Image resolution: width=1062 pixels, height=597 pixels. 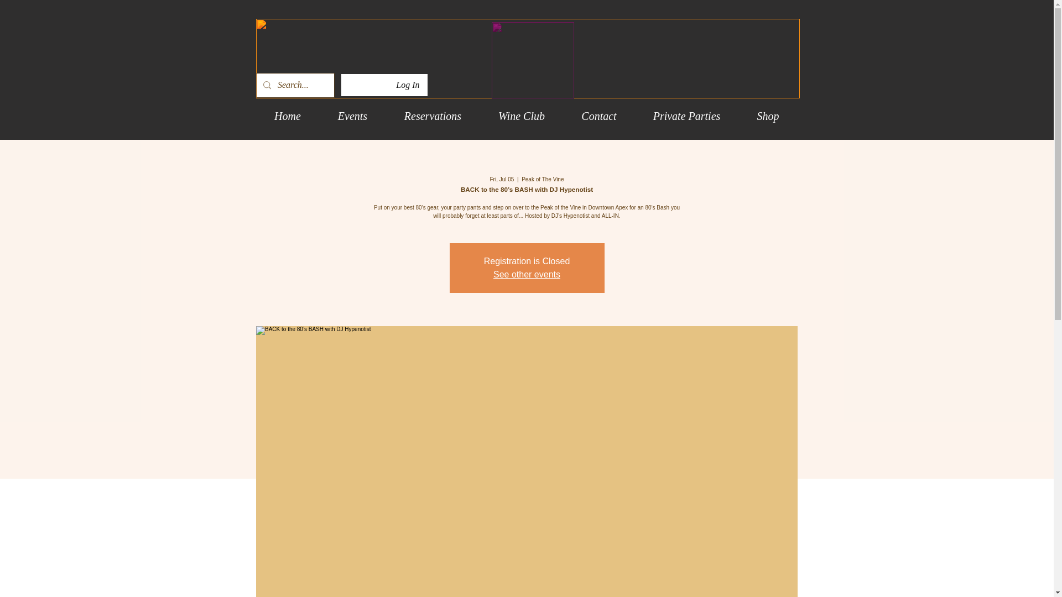 What do you see at coordinates (527, 274) in the screenshot?
I see `See other events` at bounding box center [527, 274].